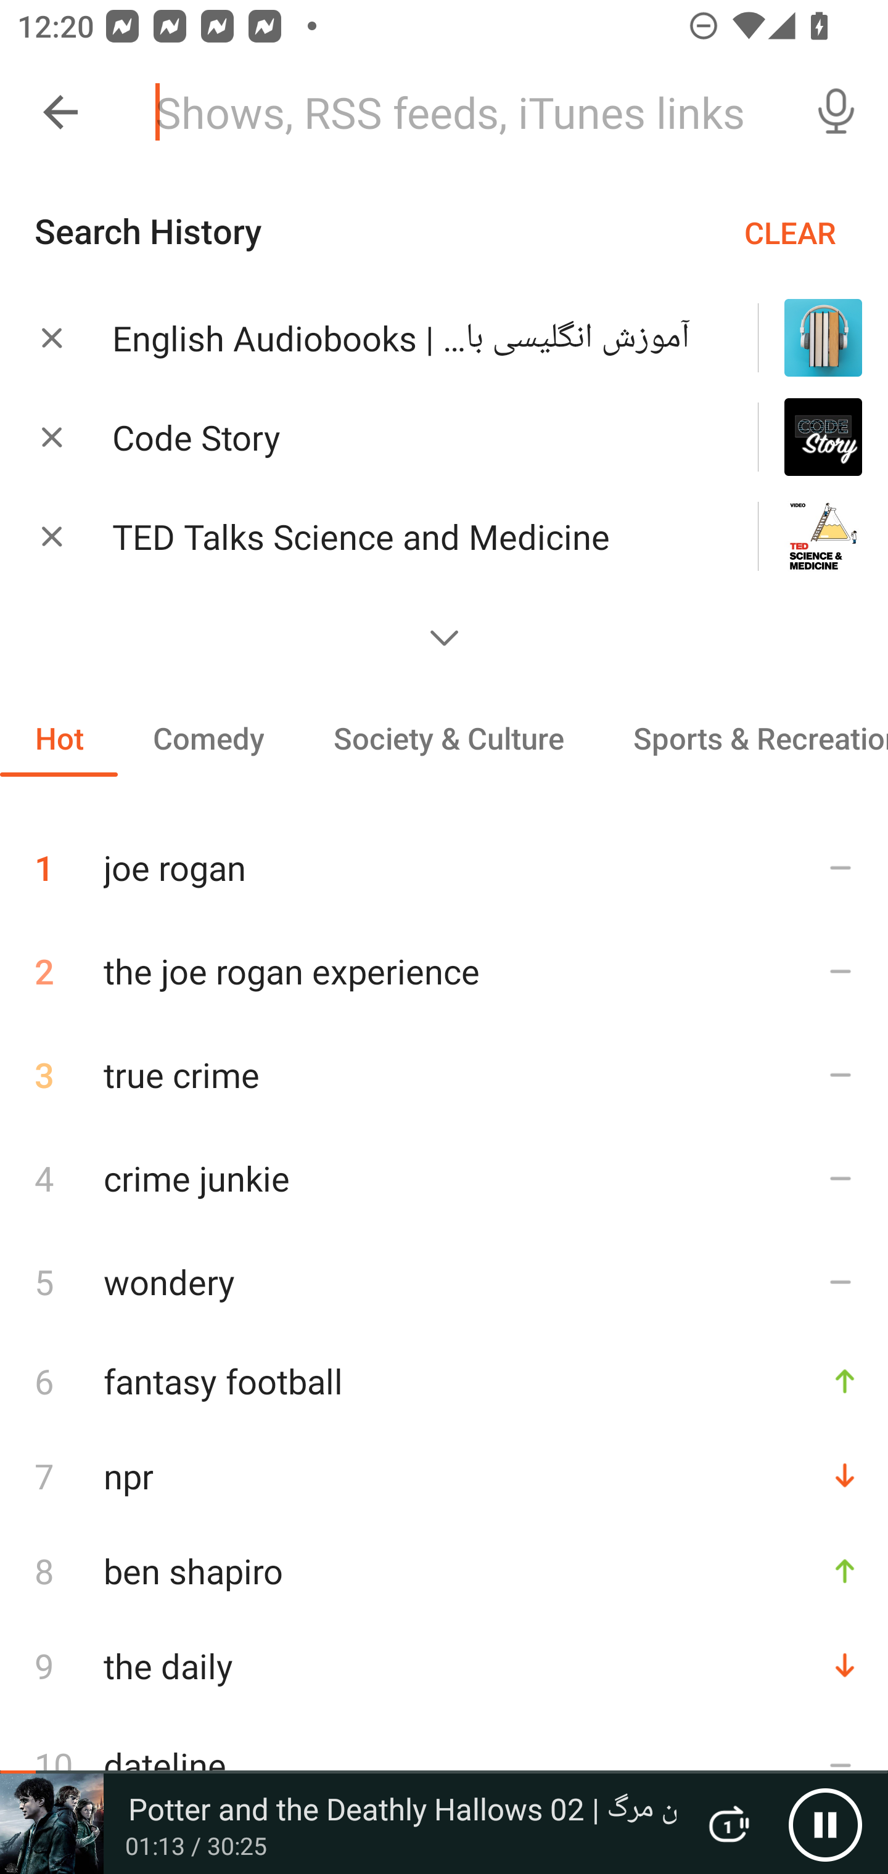 The image size is (888, 1874). I want to click on 9 the daily, so click(444, 1664).